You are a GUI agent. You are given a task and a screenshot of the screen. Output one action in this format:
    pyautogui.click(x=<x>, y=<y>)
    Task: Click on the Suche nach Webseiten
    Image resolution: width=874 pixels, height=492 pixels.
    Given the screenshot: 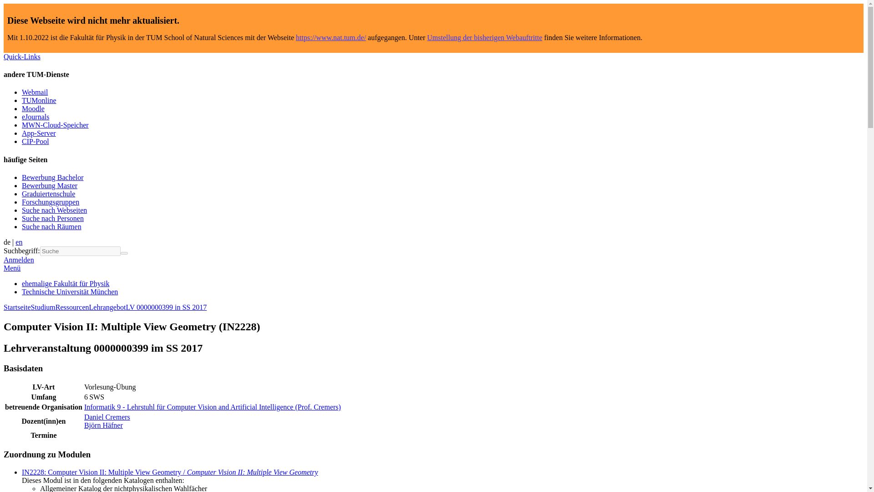 What is the action you would take?
    pyautogui.click(x=54, y=210)
    